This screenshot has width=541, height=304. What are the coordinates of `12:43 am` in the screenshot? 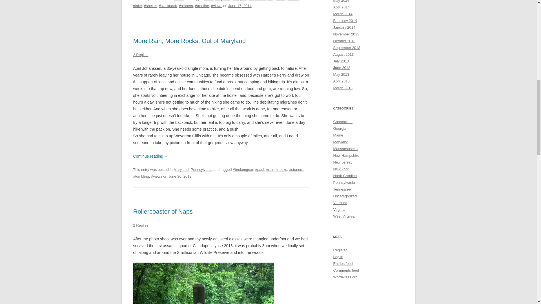 It's located at (240, 6).